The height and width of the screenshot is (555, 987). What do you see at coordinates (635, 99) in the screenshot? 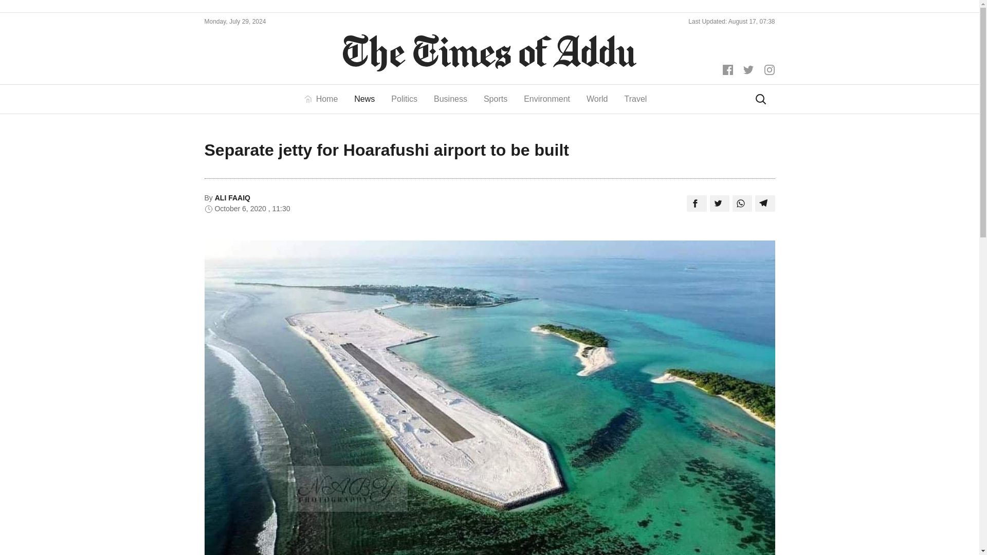
I see `Travel` at bounding box center [635, 99].